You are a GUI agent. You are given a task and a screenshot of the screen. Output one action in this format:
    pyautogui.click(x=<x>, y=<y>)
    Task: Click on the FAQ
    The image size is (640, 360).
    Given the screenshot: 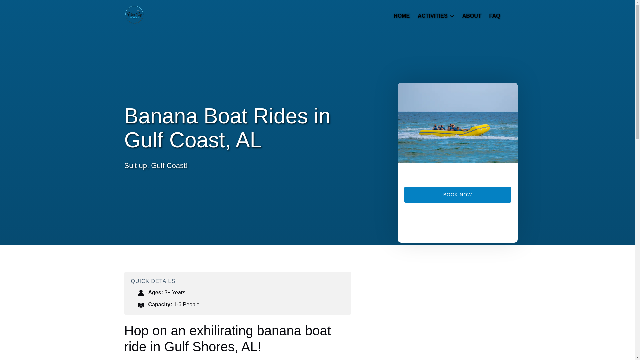 What is the action you would take?
    pyautogui.click(x=495, y=16)
    